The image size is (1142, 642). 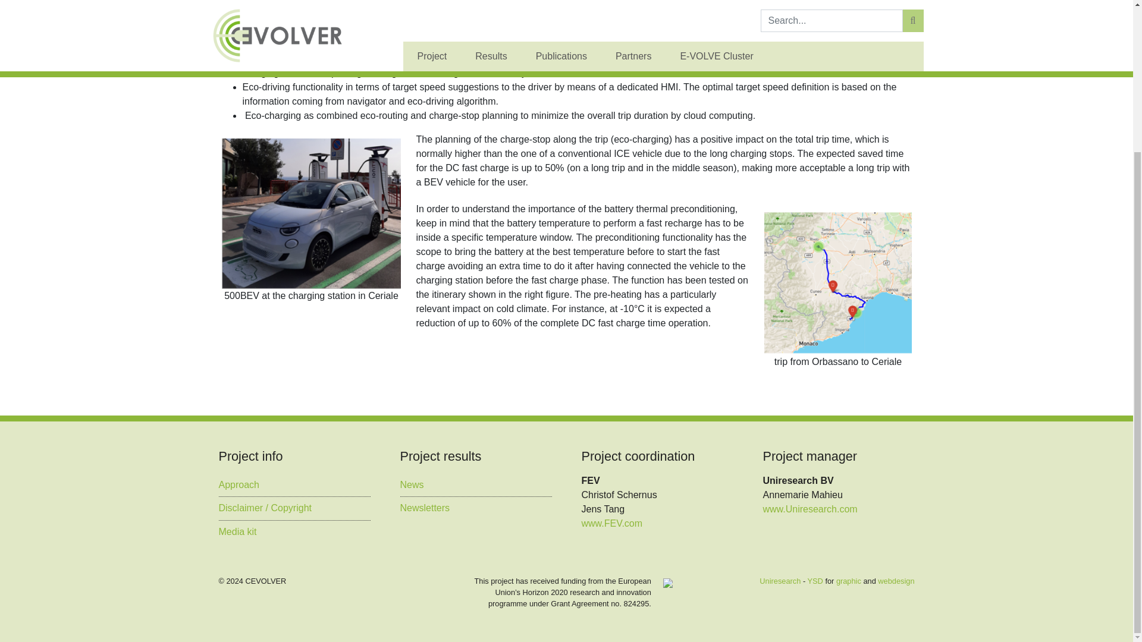 What do you see at coordinates (238, 531) in the screenshot?
I see `Media kit` at bounding box center [238, 531].